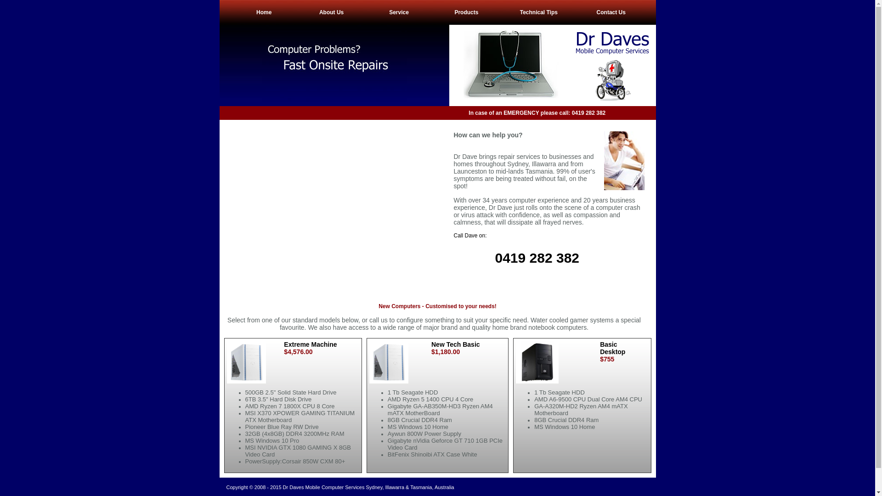  I want to click on Home, so click(264, 12).